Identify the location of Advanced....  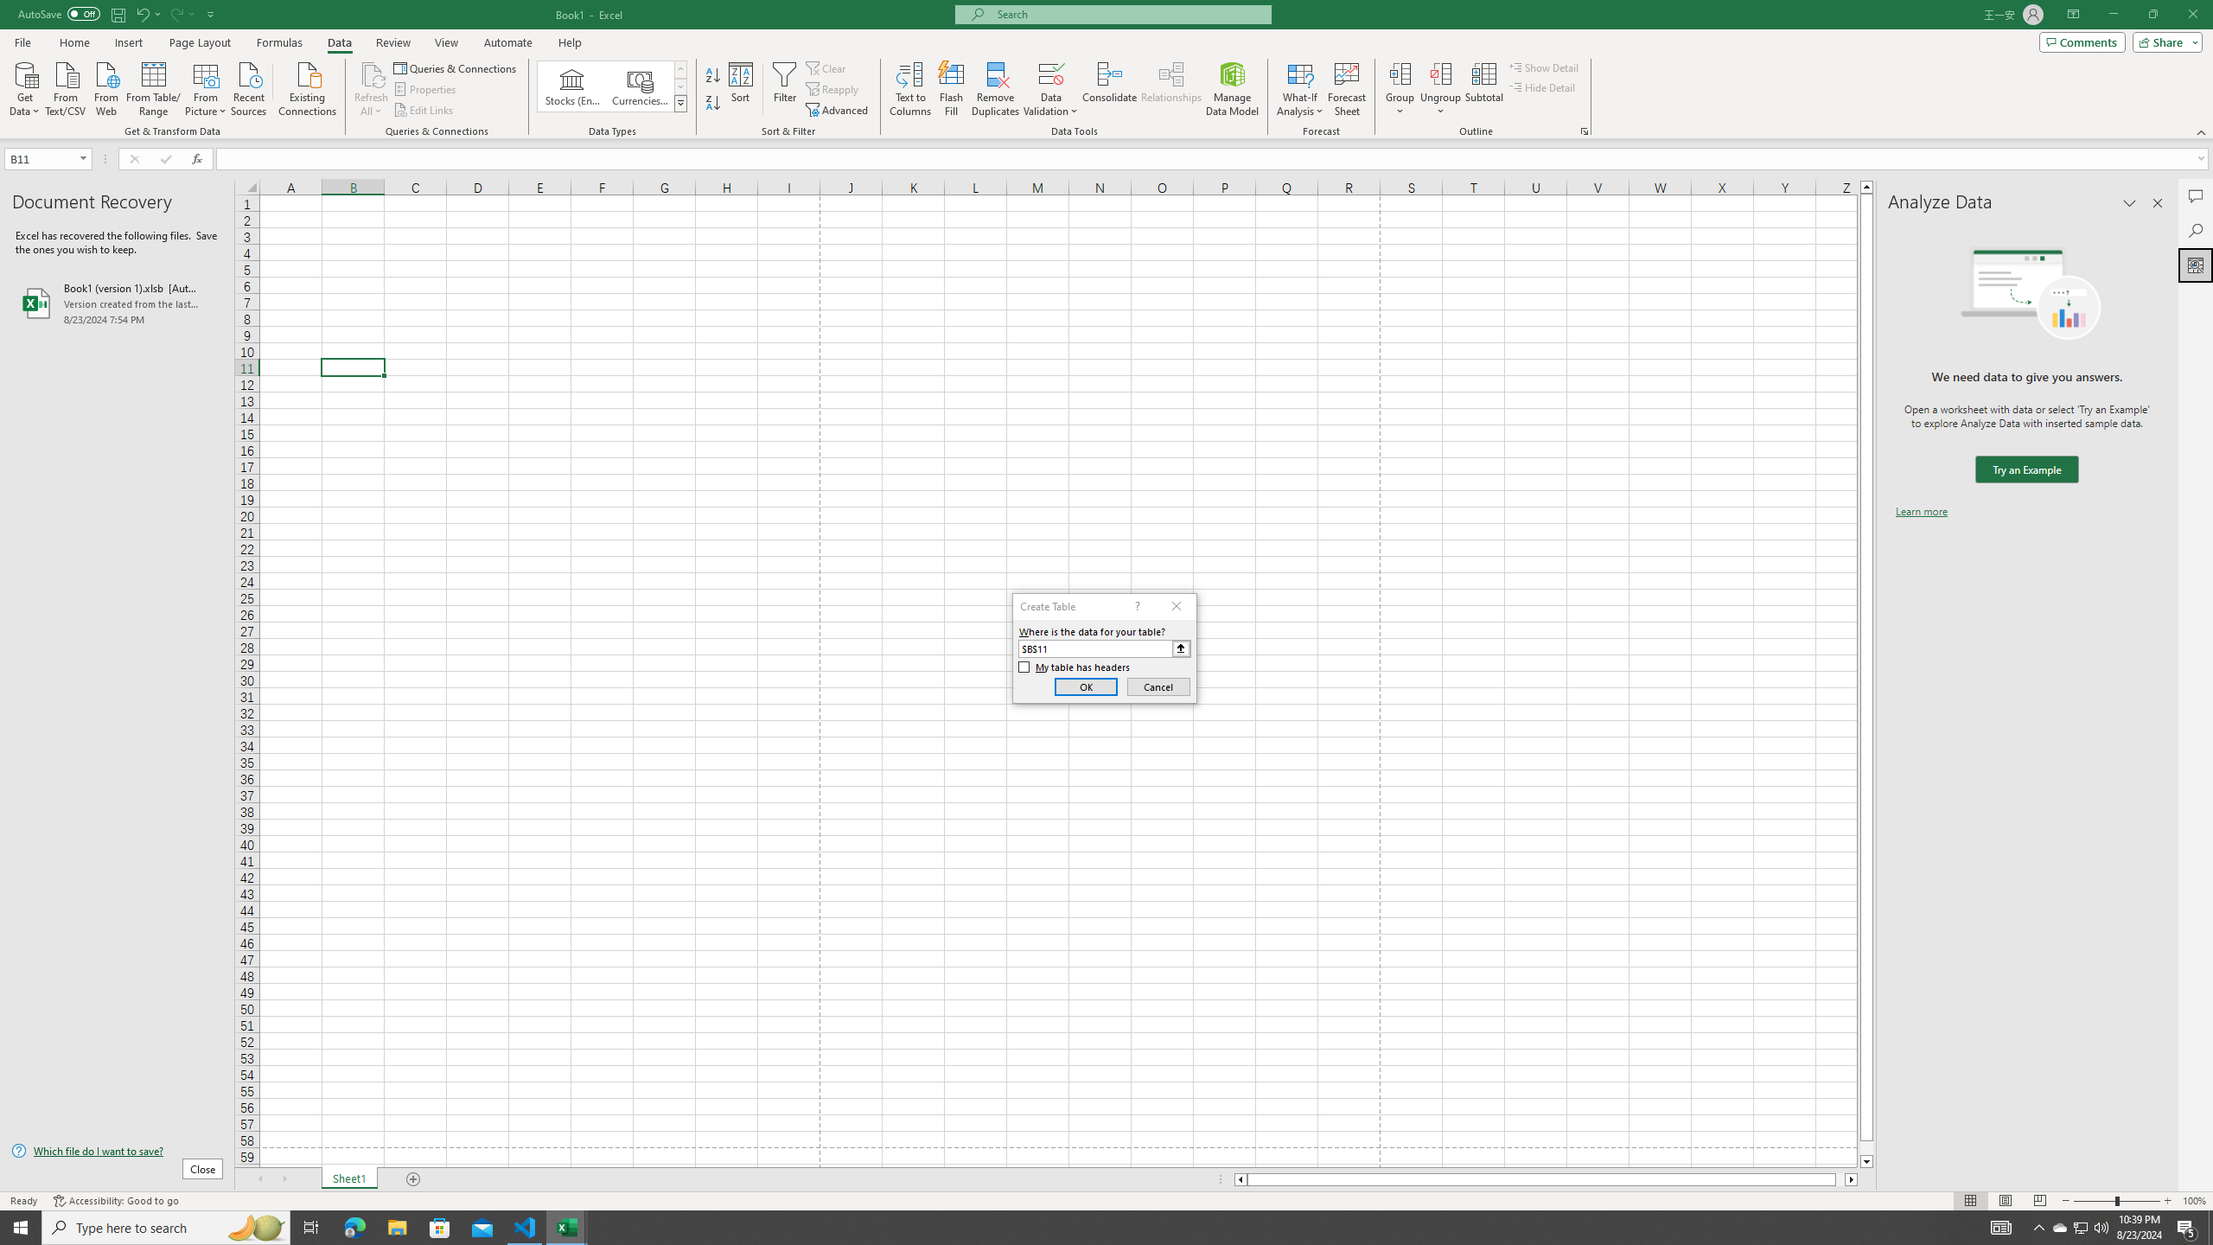
(839, 111).